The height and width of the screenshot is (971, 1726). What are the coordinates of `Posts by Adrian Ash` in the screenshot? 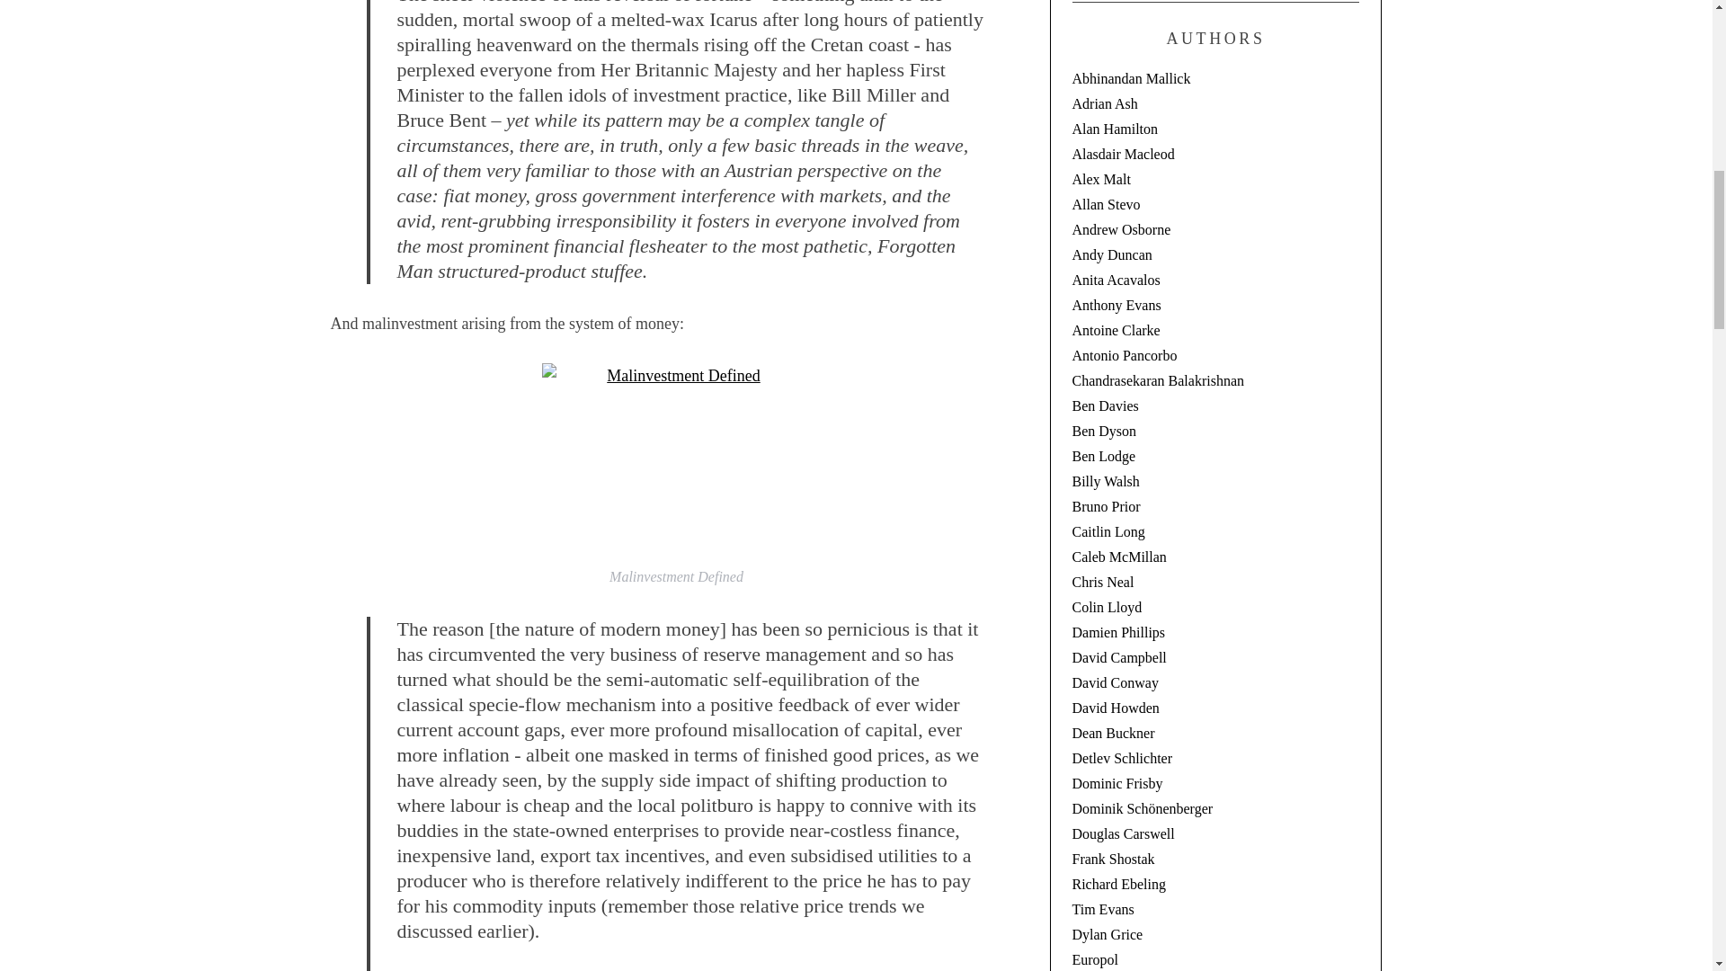 It's located at (1104, 103).